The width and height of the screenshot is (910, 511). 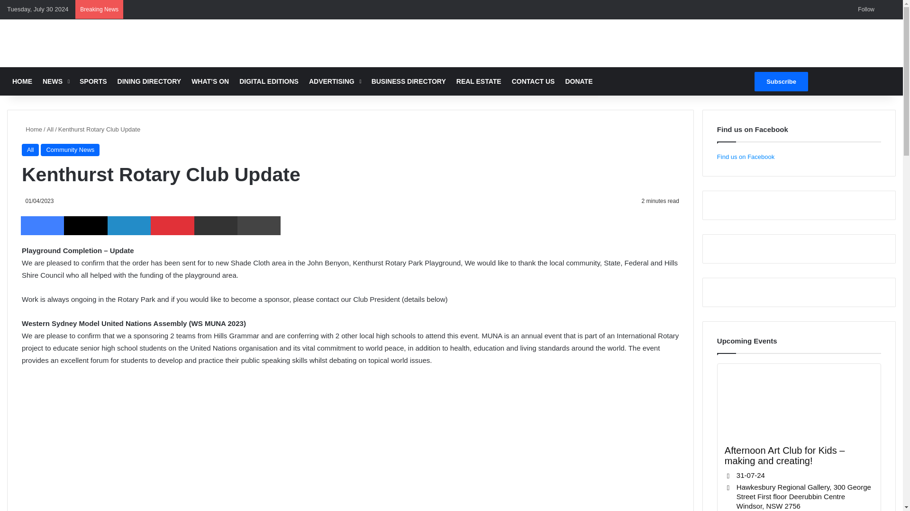 I want to click on SPORTS, so click(x=93, y=81).